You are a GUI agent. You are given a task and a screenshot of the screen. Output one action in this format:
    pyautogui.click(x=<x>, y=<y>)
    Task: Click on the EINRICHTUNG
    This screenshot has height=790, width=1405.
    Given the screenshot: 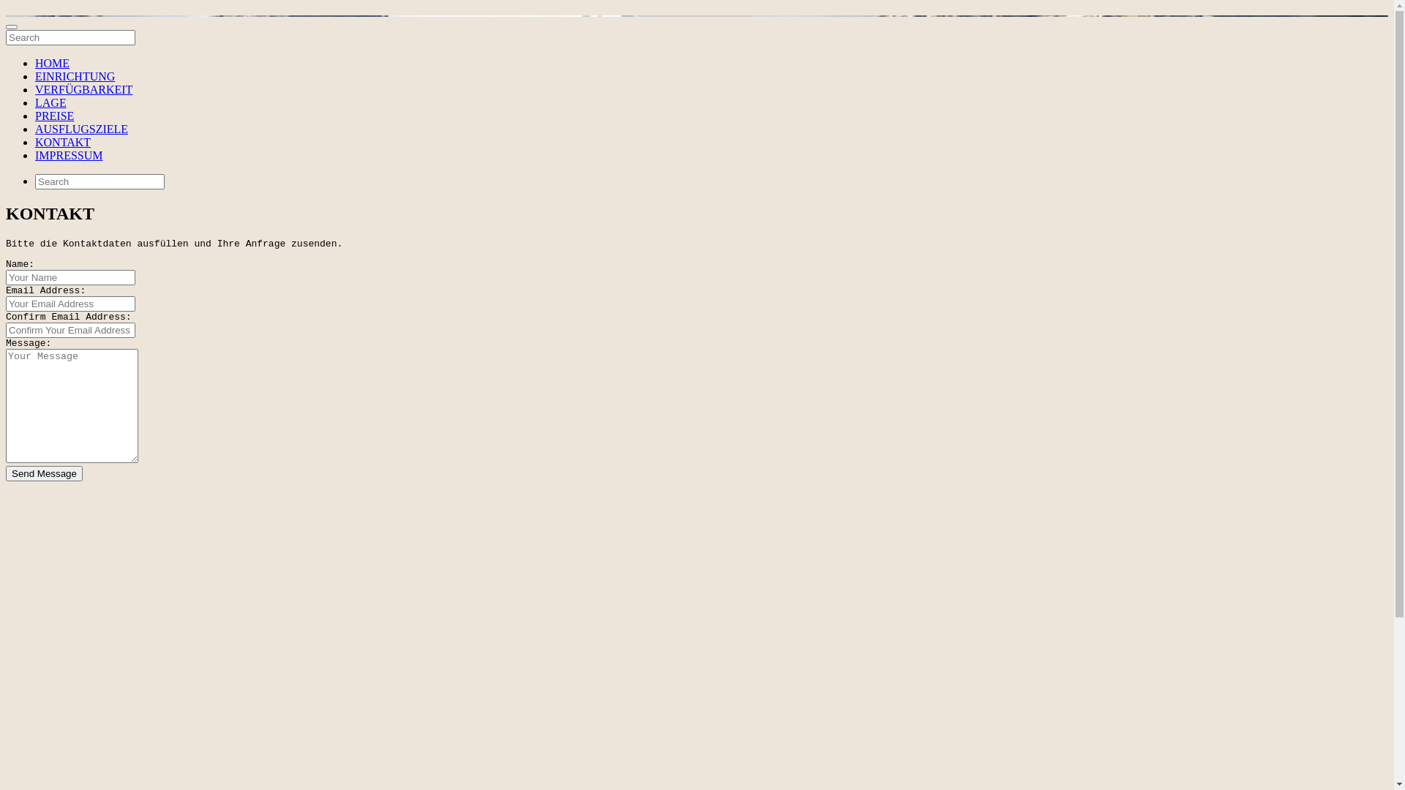 What is the action you would take?
    pyautogui.click(x=75, y=76)
    